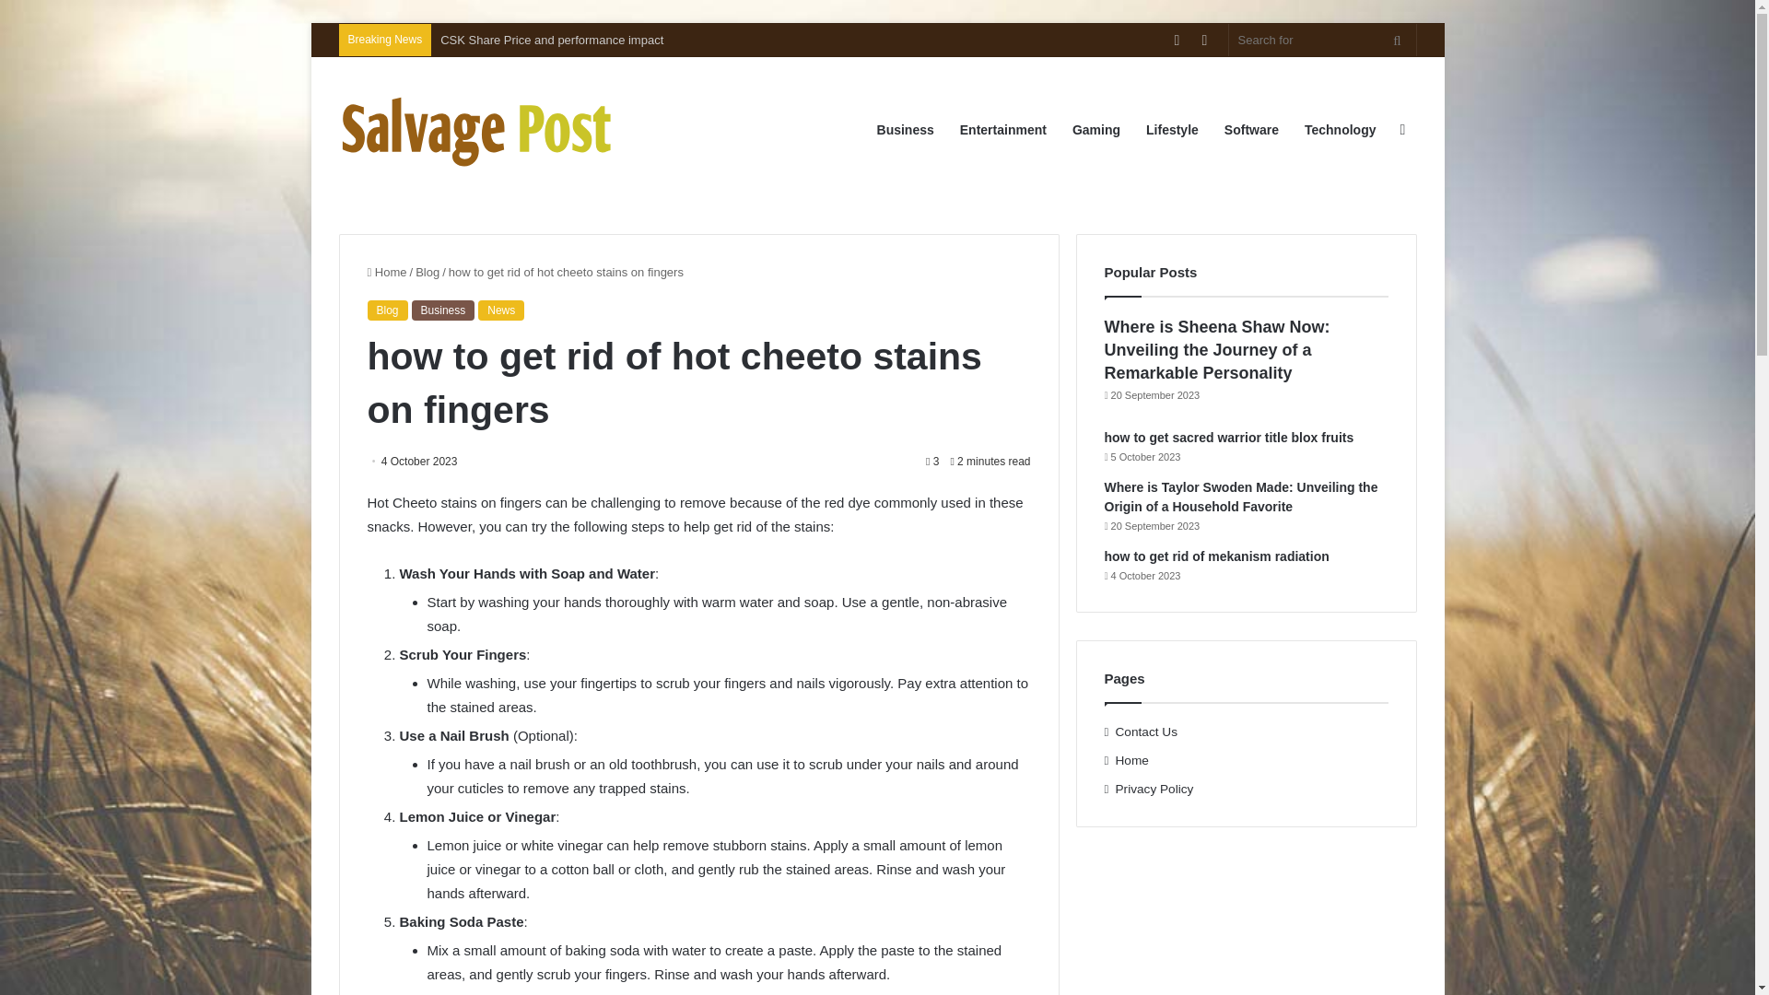 The image size is (1769, 995). What do you see at coordinates (1323, 39) in the screenshot?
I see `Search for` at bounding box center [1323, 39].